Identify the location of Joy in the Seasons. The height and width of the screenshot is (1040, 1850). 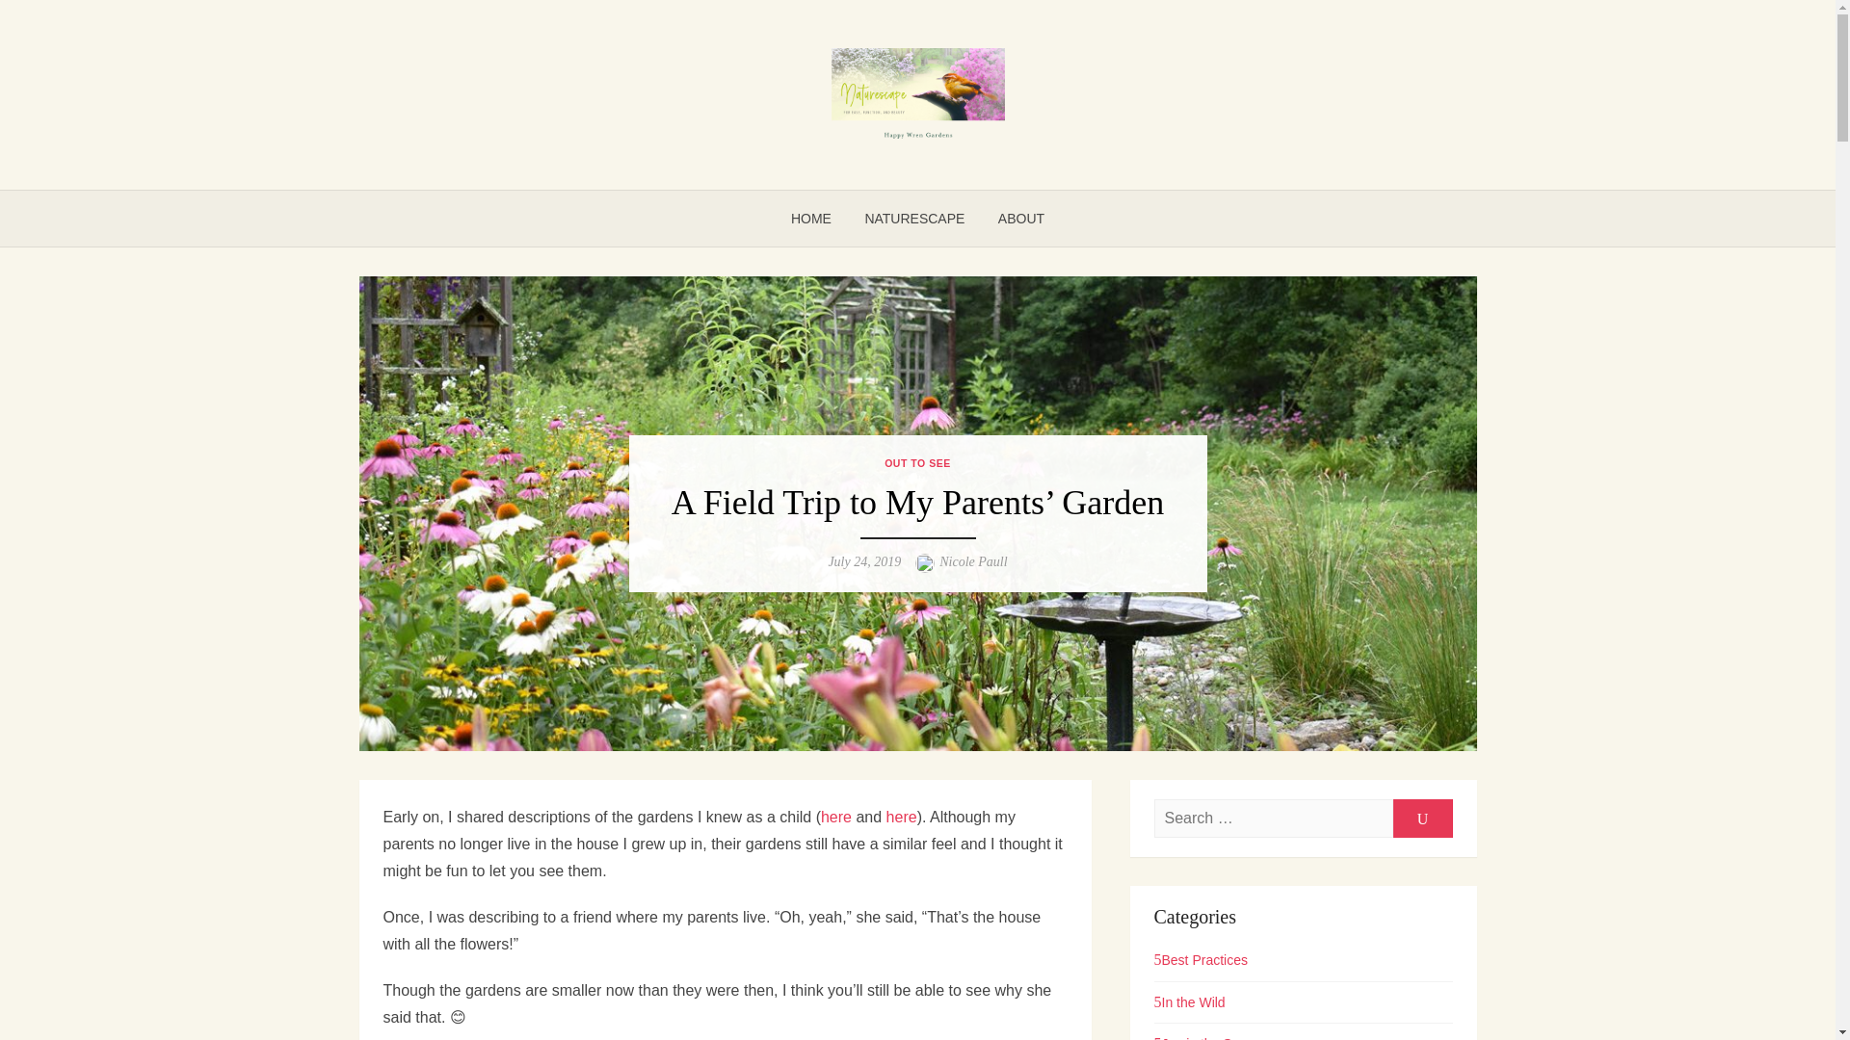
(1215, 1038).